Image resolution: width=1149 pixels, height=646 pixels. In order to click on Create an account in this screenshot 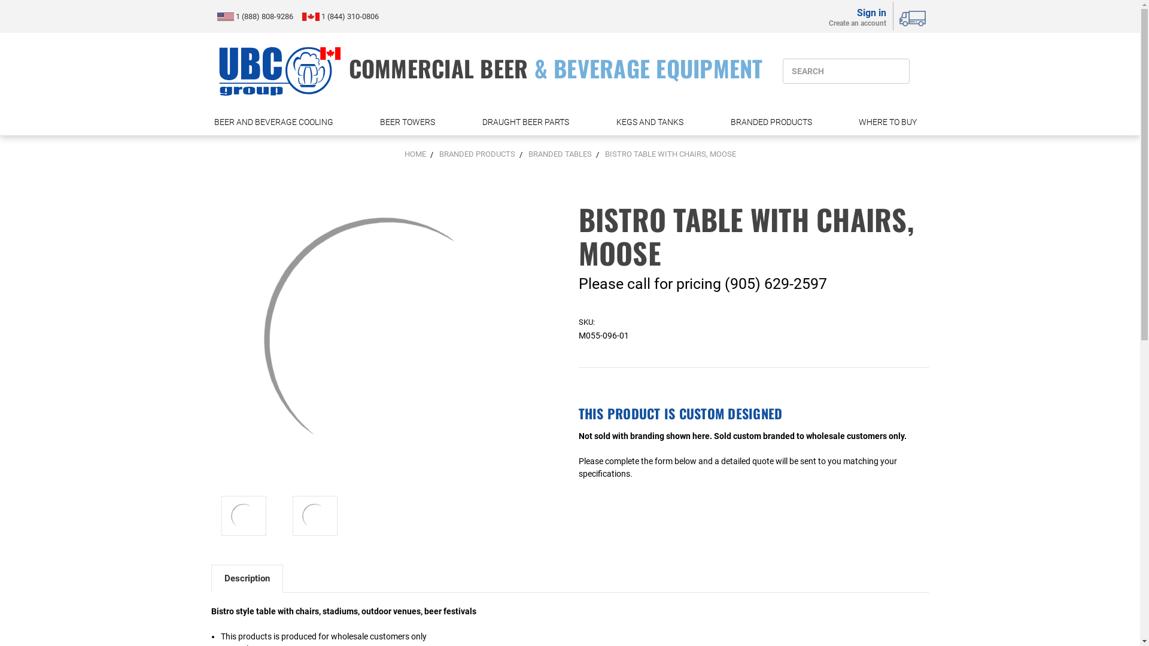, I will do `click(858, 25)`.